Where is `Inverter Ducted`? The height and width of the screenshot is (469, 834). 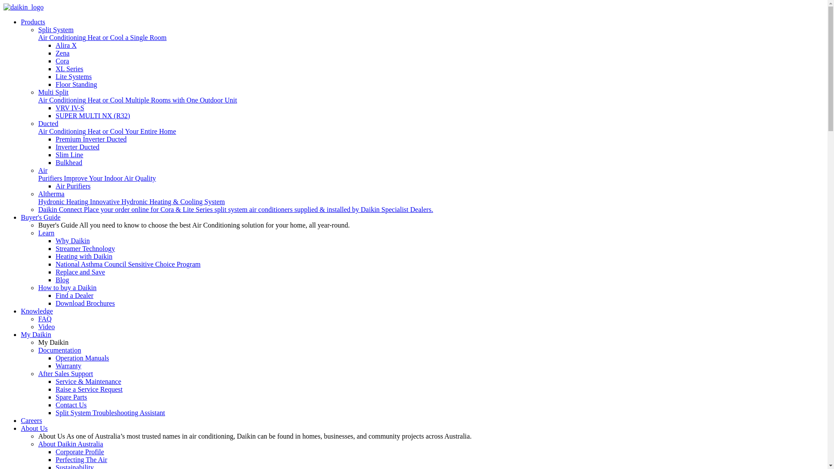 Inverter Ducted is located at coordinates (77, 147).